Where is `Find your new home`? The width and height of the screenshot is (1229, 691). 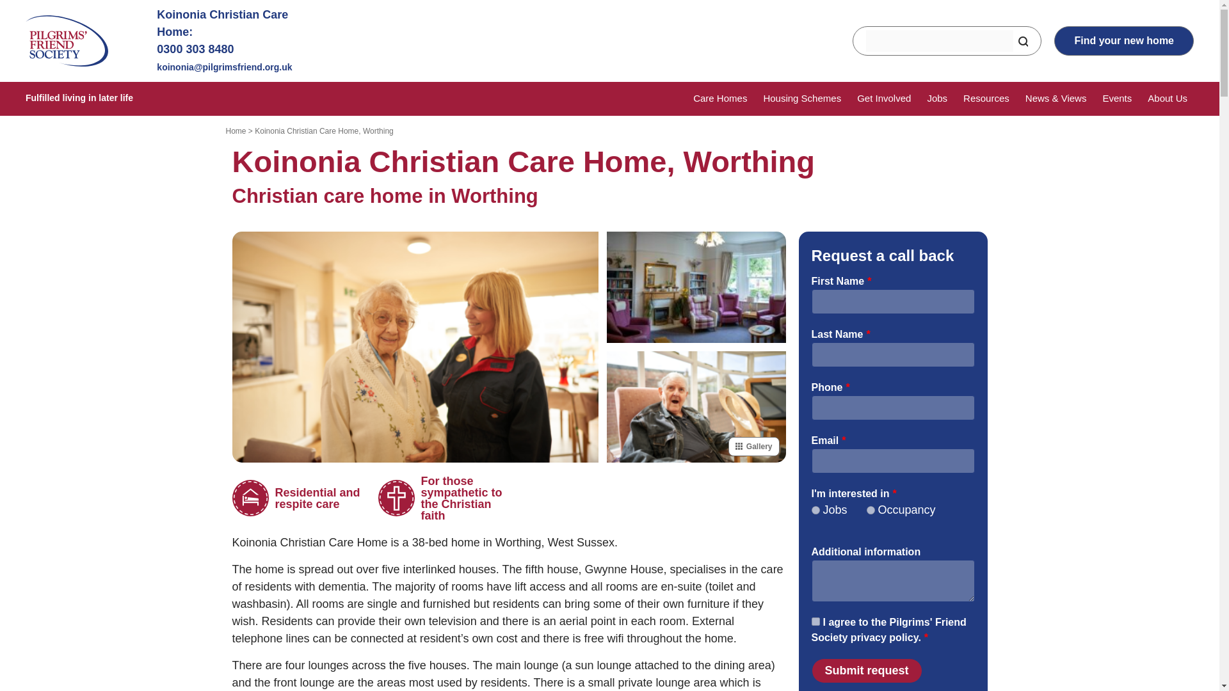 Find your new home is located at coordinates (1124, 41).